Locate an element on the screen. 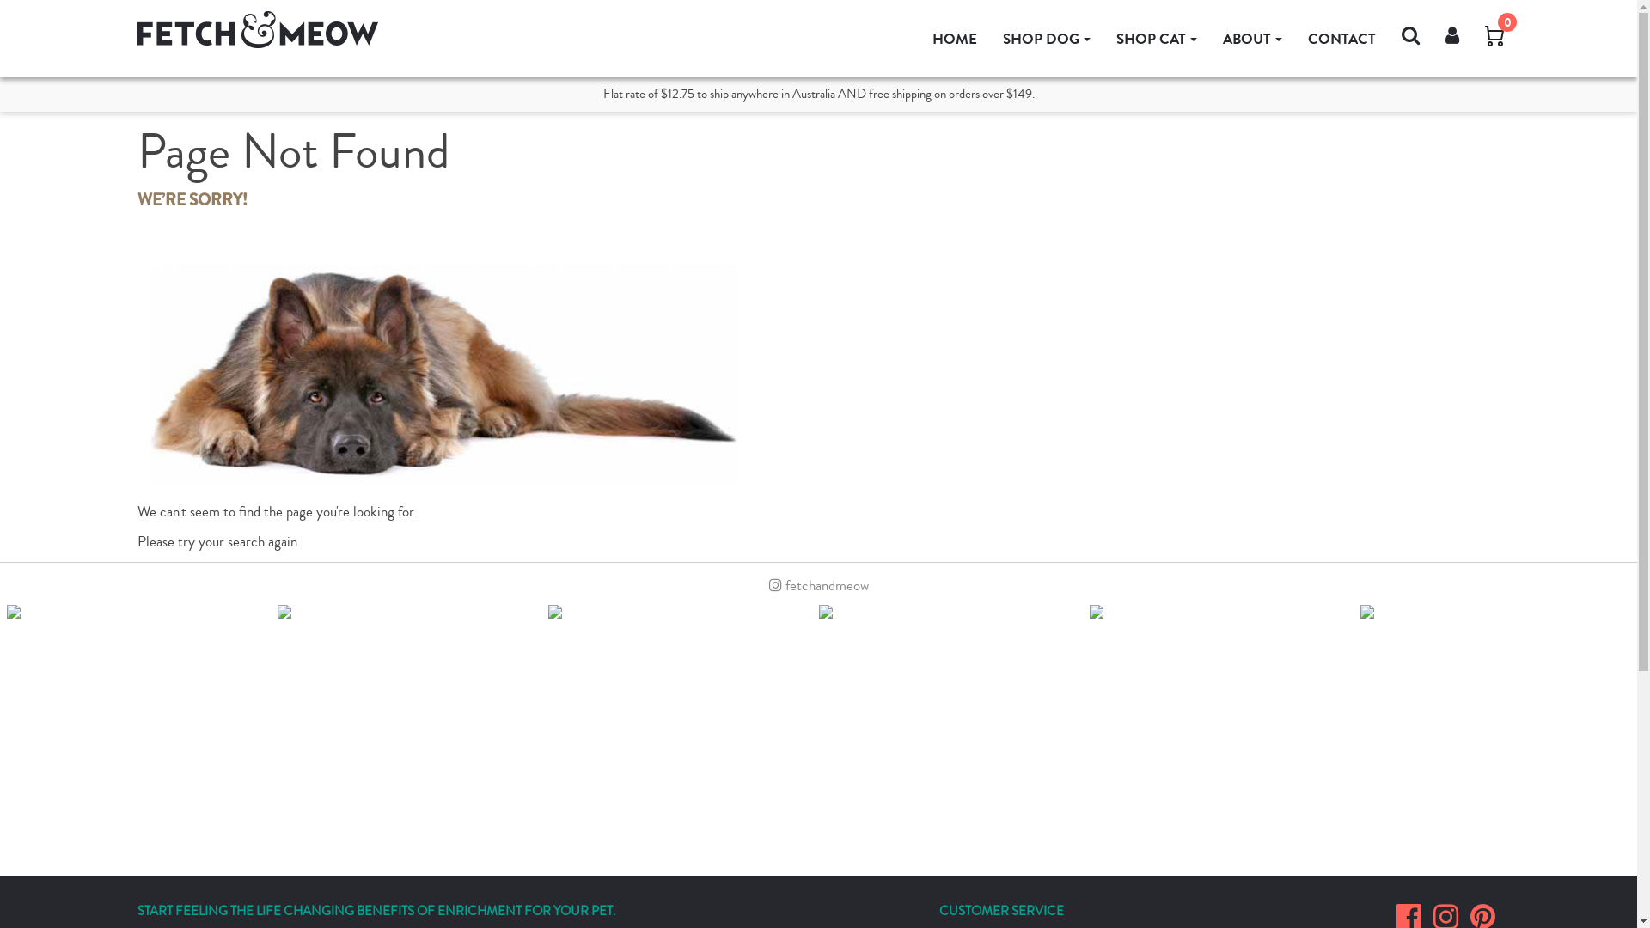  CONTACT is located at coordinates (1342, 40).